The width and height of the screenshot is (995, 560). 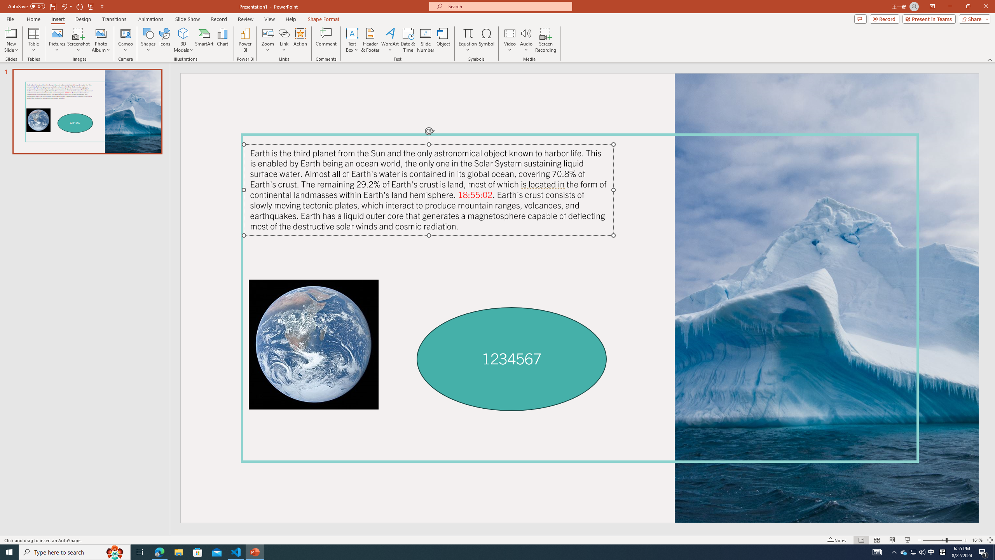 I want to click on Comment, so click(x=326, y=40).